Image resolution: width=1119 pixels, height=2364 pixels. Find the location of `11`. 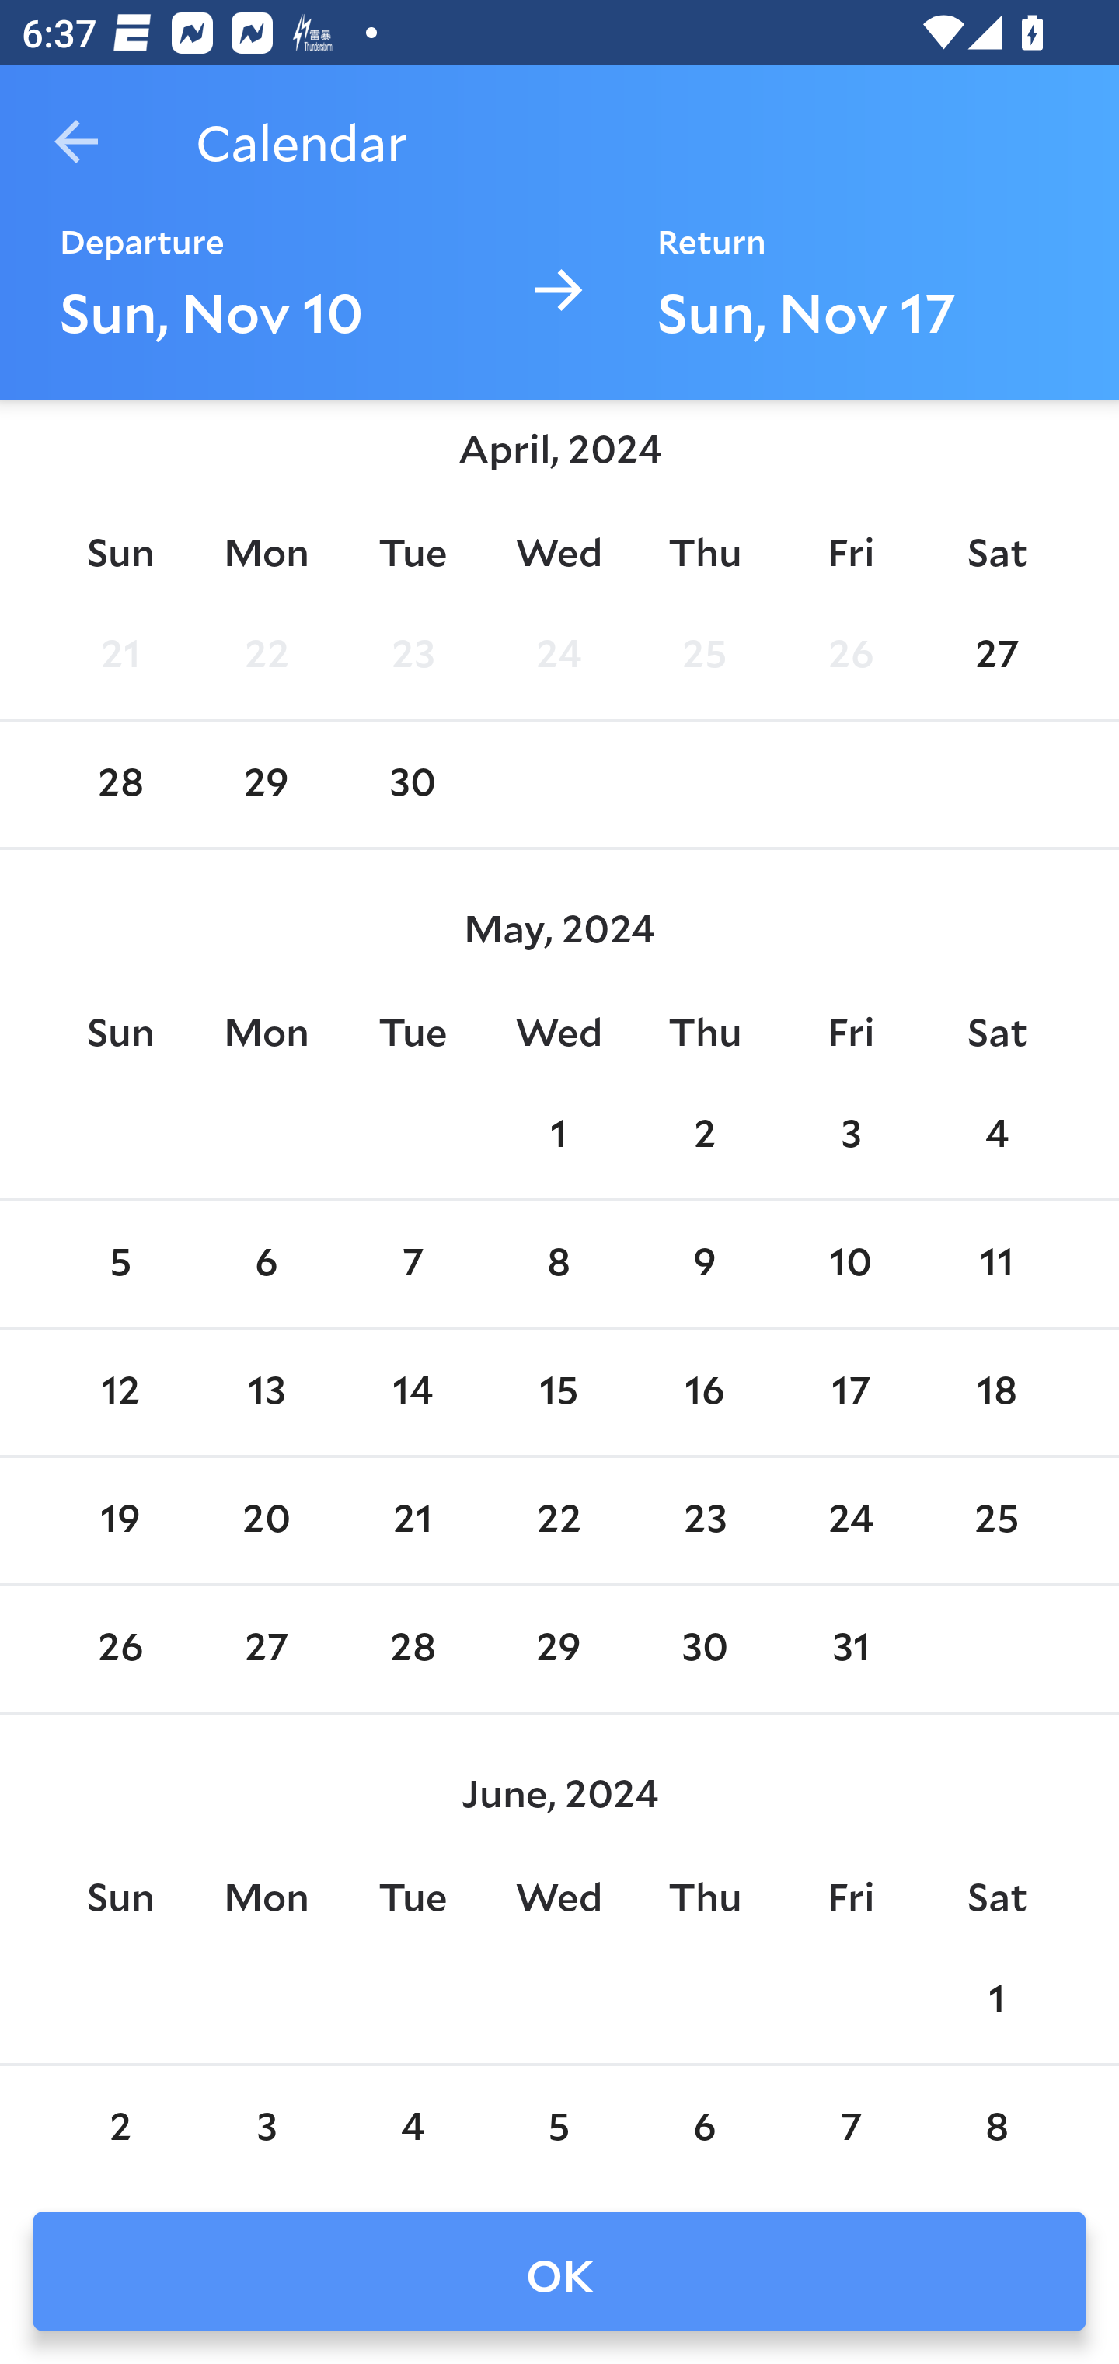

11 is located at coordinates (996, 1264).